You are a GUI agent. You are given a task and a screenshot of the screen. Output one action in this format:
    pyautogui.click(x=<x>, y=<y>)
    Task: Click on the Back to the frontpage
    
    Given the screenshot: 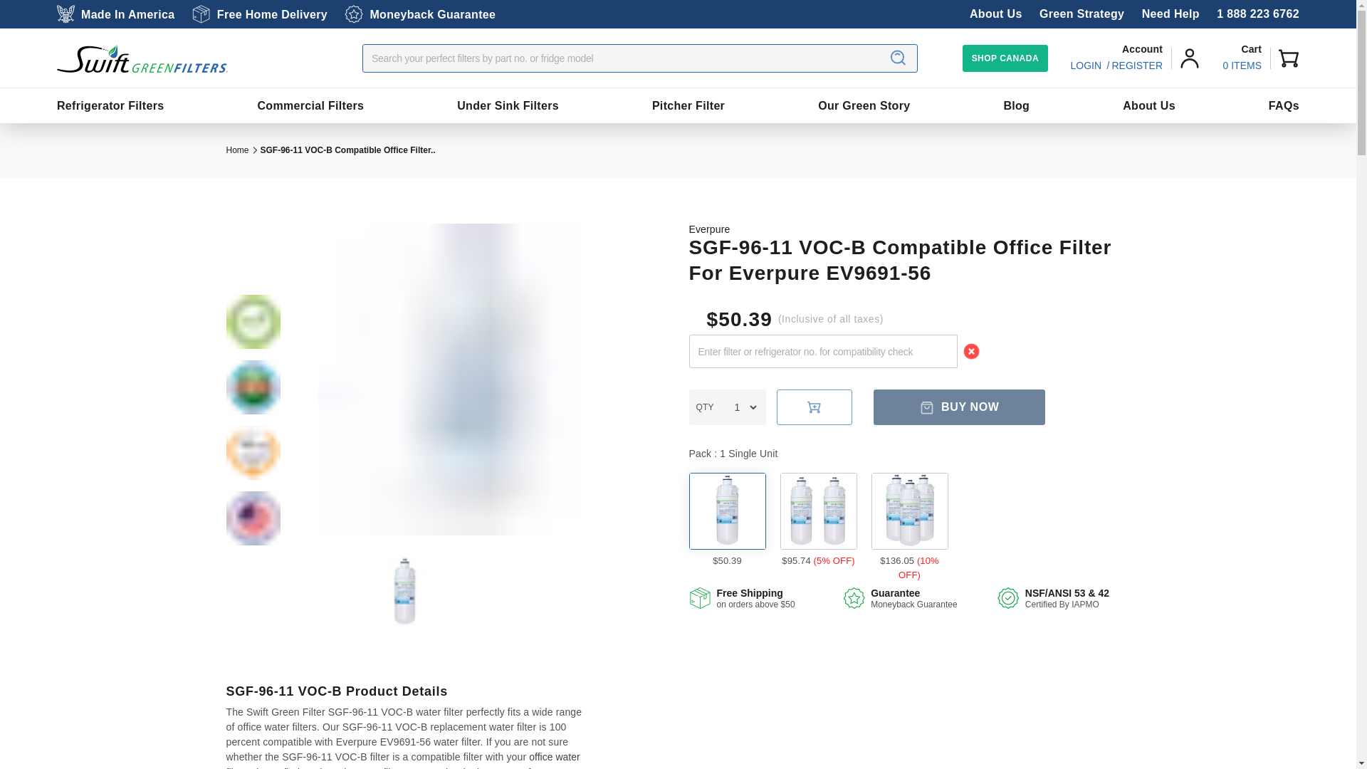 What is the action you would take?
    pyautogui.click(x=238, y=150)
    